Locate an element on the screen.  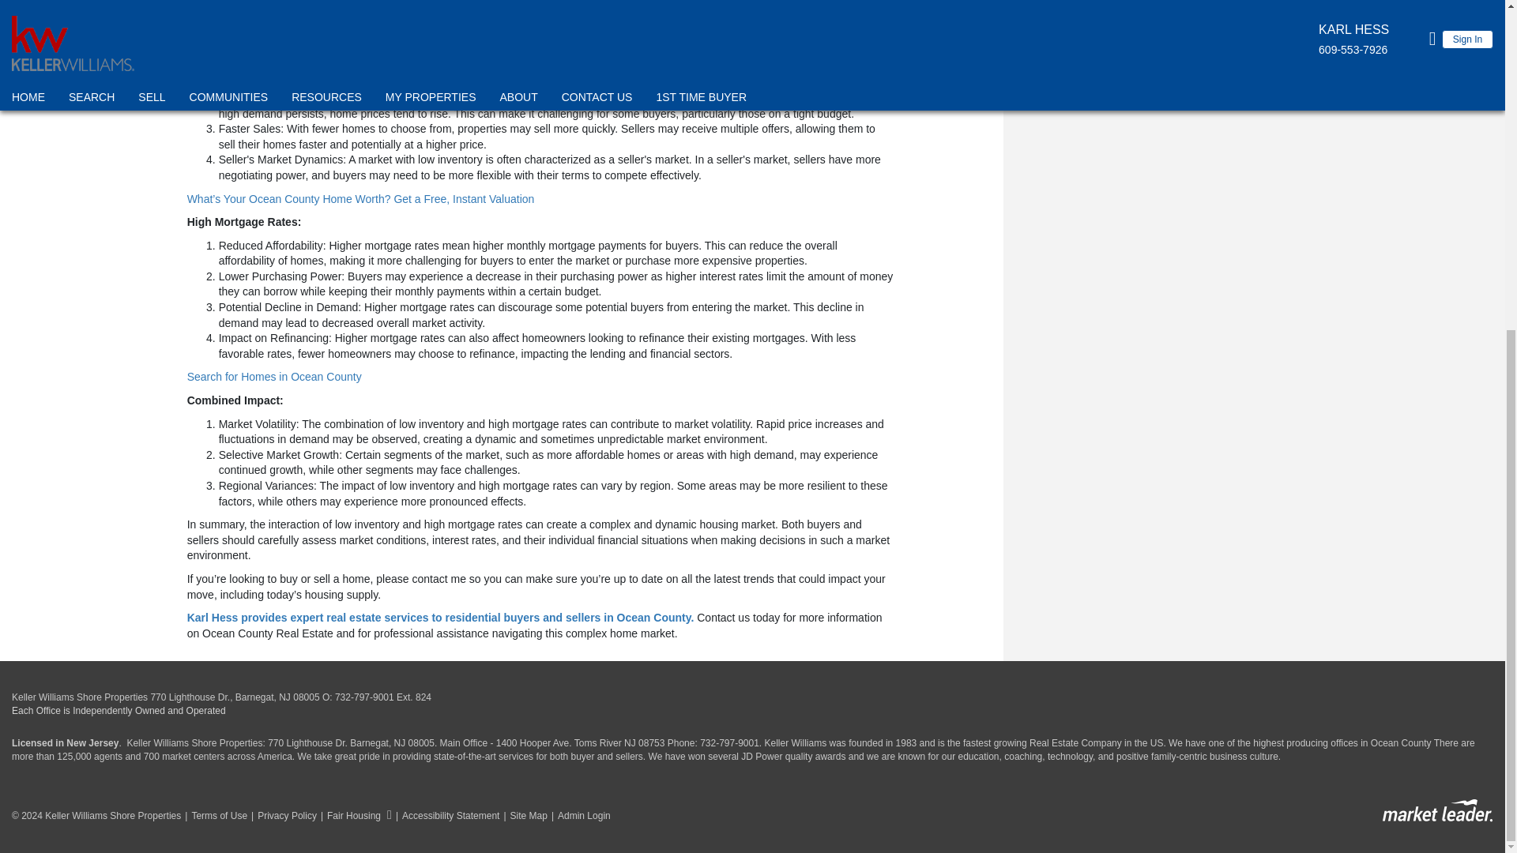
Powered By Market Leader is located at coordinates (1437, 810).